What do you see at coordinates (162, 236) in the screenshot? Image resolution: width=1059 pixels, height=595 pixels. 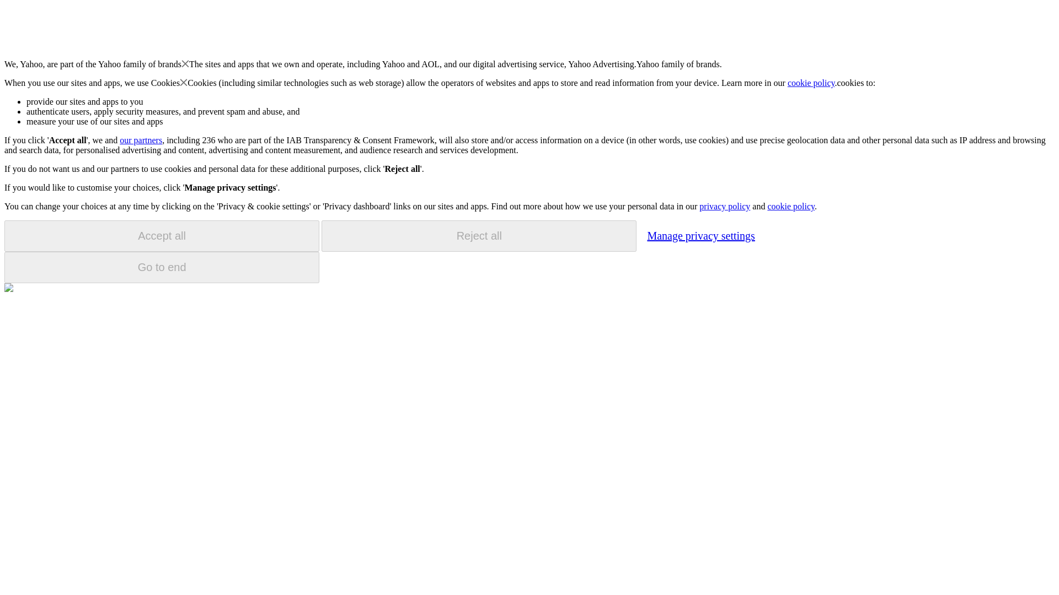 I see `Accept all` at bounding box center [162, 236].